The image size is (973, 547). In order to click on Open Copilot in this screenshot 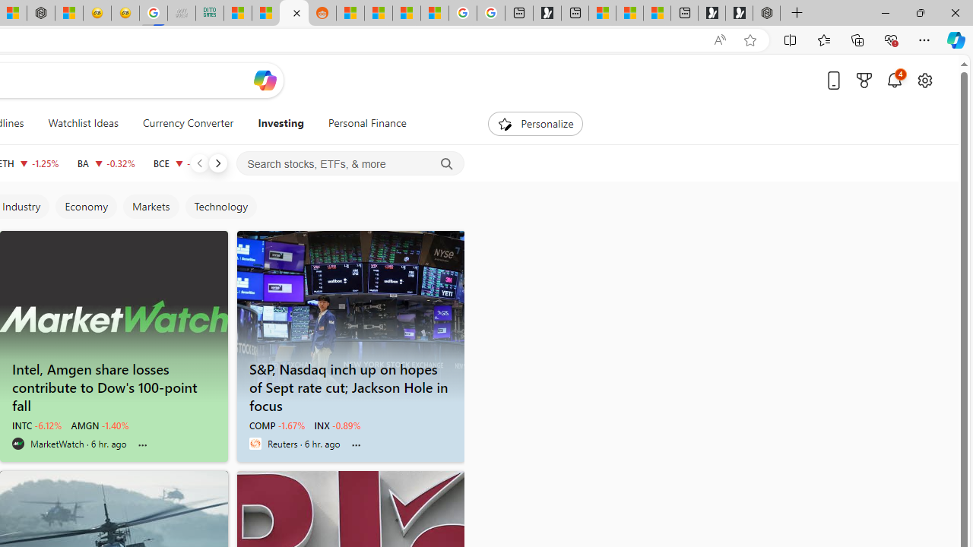, I will do `click(265, 80)`.